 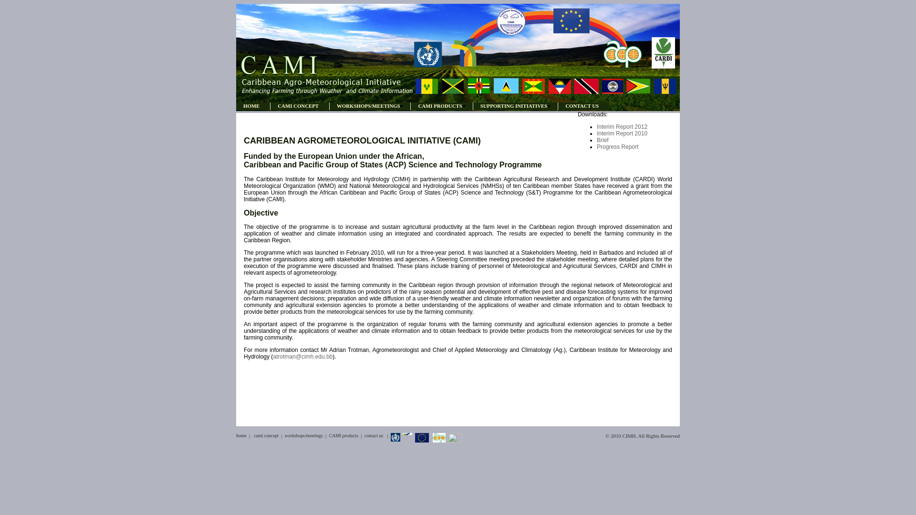 What do you see at coordinates (241, 436) in the screenshot?
I see `home` at bounding box center [241, 436].